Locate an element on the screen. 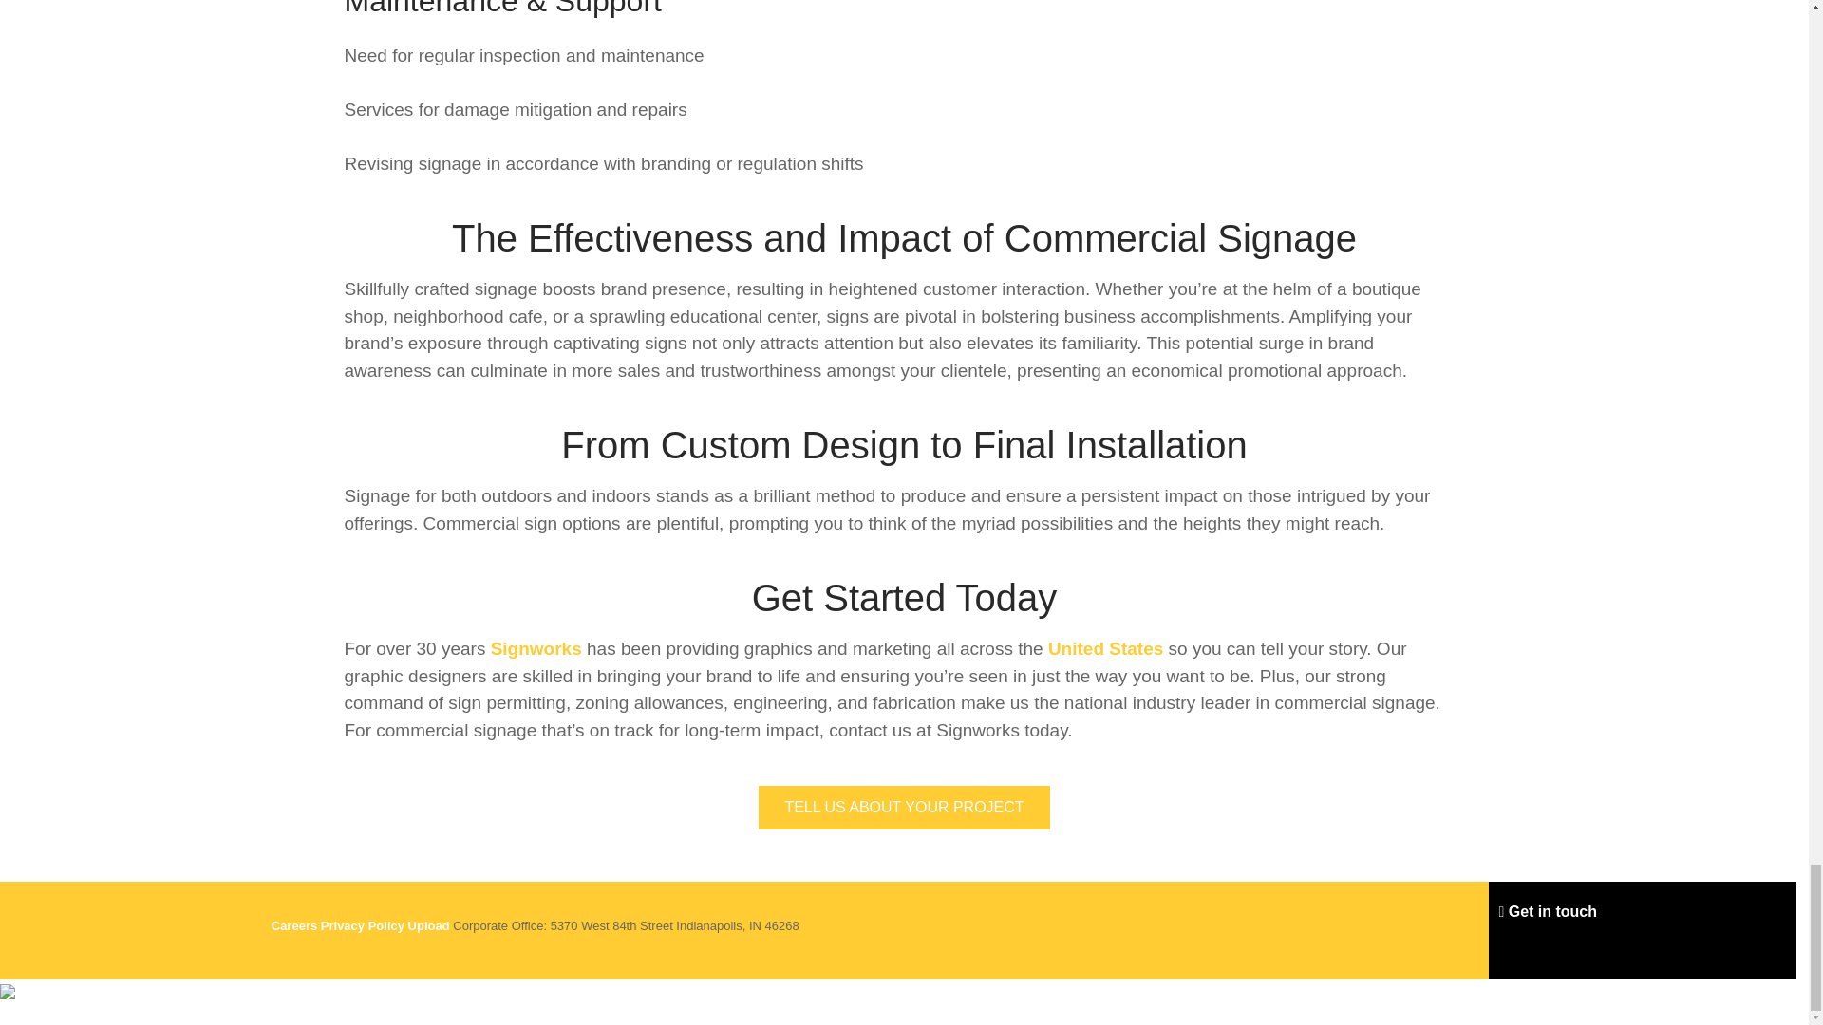 Image resolution: width=1823 pixels, height=1025 pixels. Get in touch is located at coordinates (1548, 911).